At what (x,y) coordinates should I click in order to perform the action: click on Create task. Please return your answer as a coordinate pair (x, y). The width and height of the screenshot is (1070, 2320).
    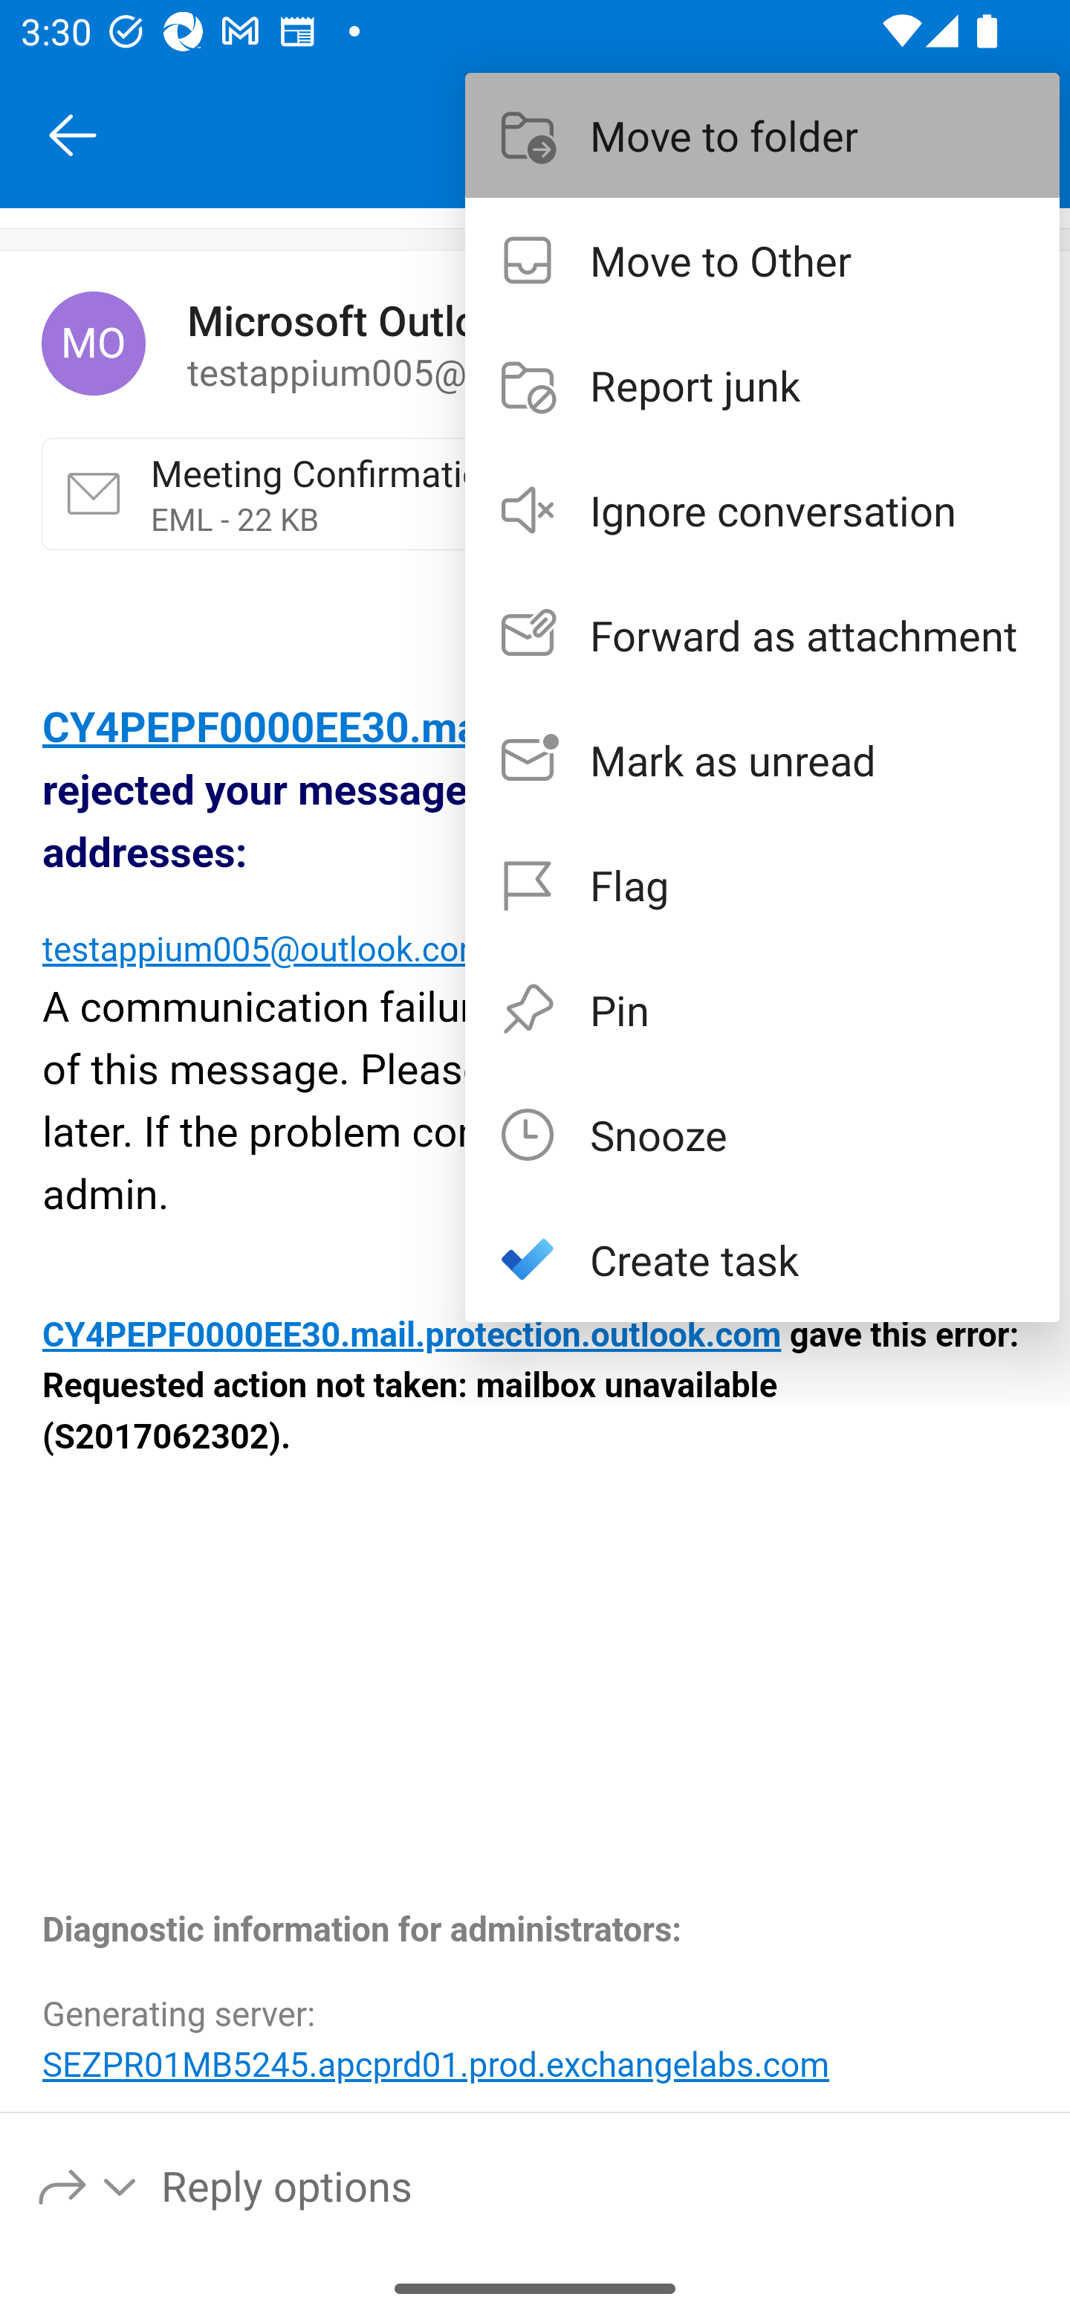
    Looking at the image, I should click on (762, 1260).